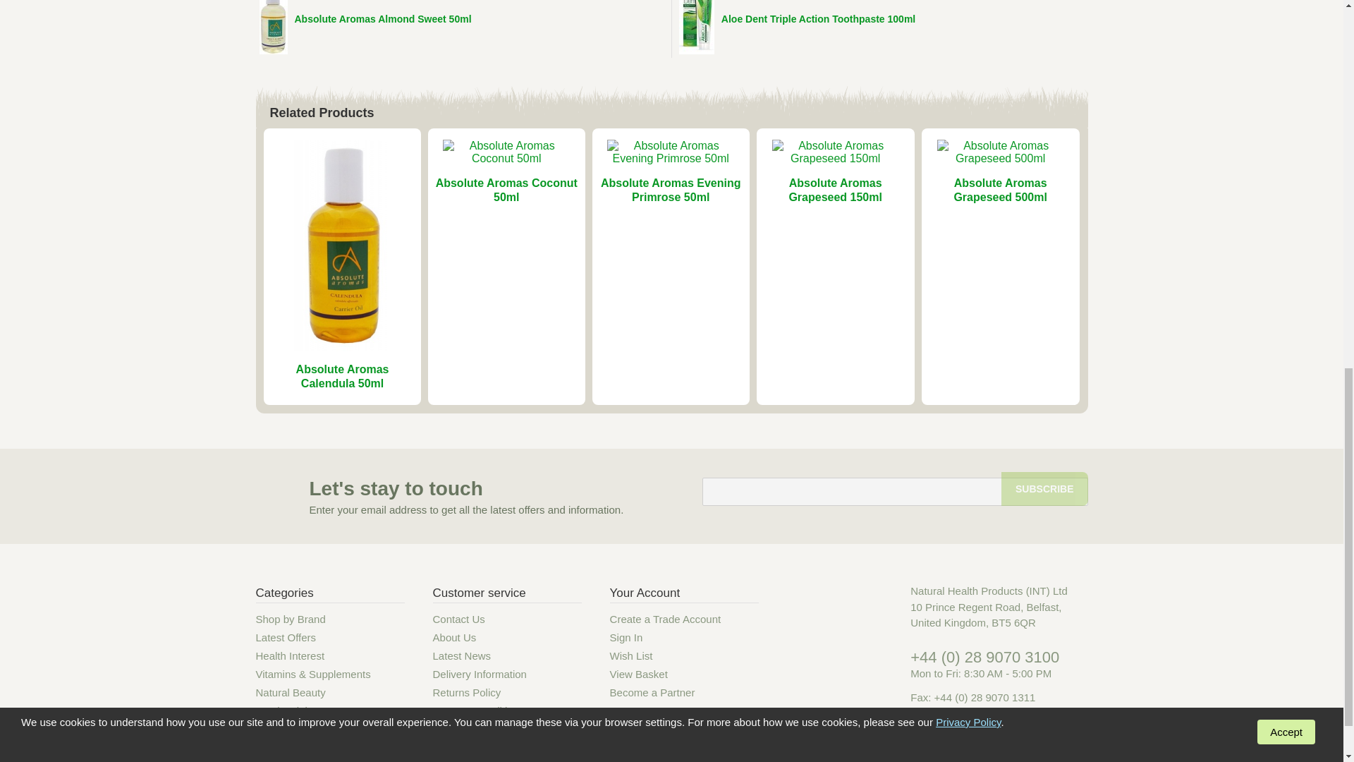 This screenshot has width=1354, height=762. What do you see at coordinates (290, 619) in the screenshot?
I see `Shop by Brand` at bounding box center [290, 619].